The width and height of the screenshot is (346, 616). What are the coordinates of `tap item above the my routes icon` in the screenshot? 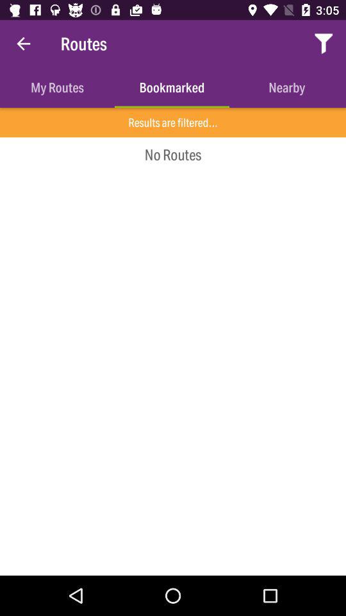 It's located at (23, 44).